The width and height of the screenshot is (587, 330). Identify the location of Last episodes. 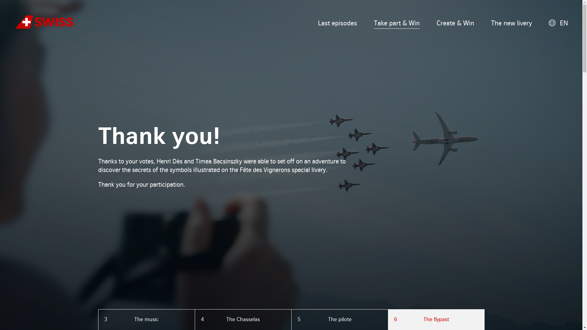
(338, 24).